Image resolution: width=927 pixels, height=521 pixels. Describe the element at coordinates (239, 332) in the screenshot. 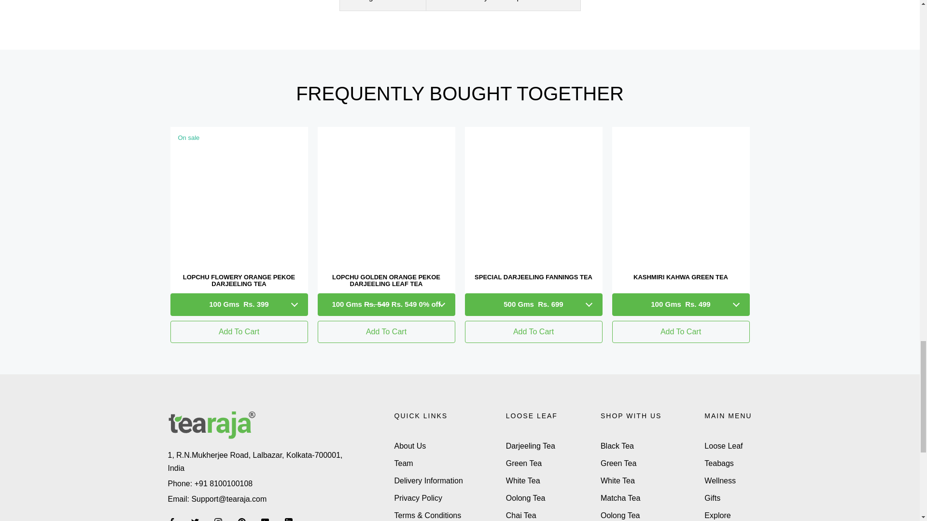

I see `Add to cart` at that location.